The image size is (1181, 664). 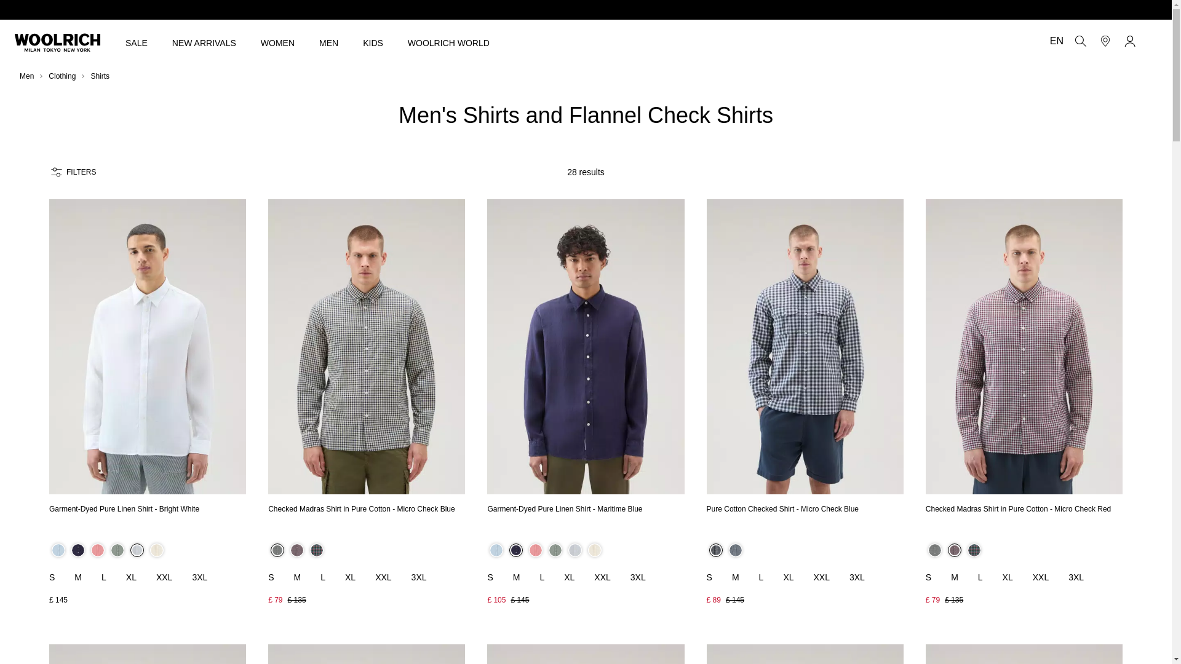 I want to click on Coral Sand, so click(x=97, y=550).